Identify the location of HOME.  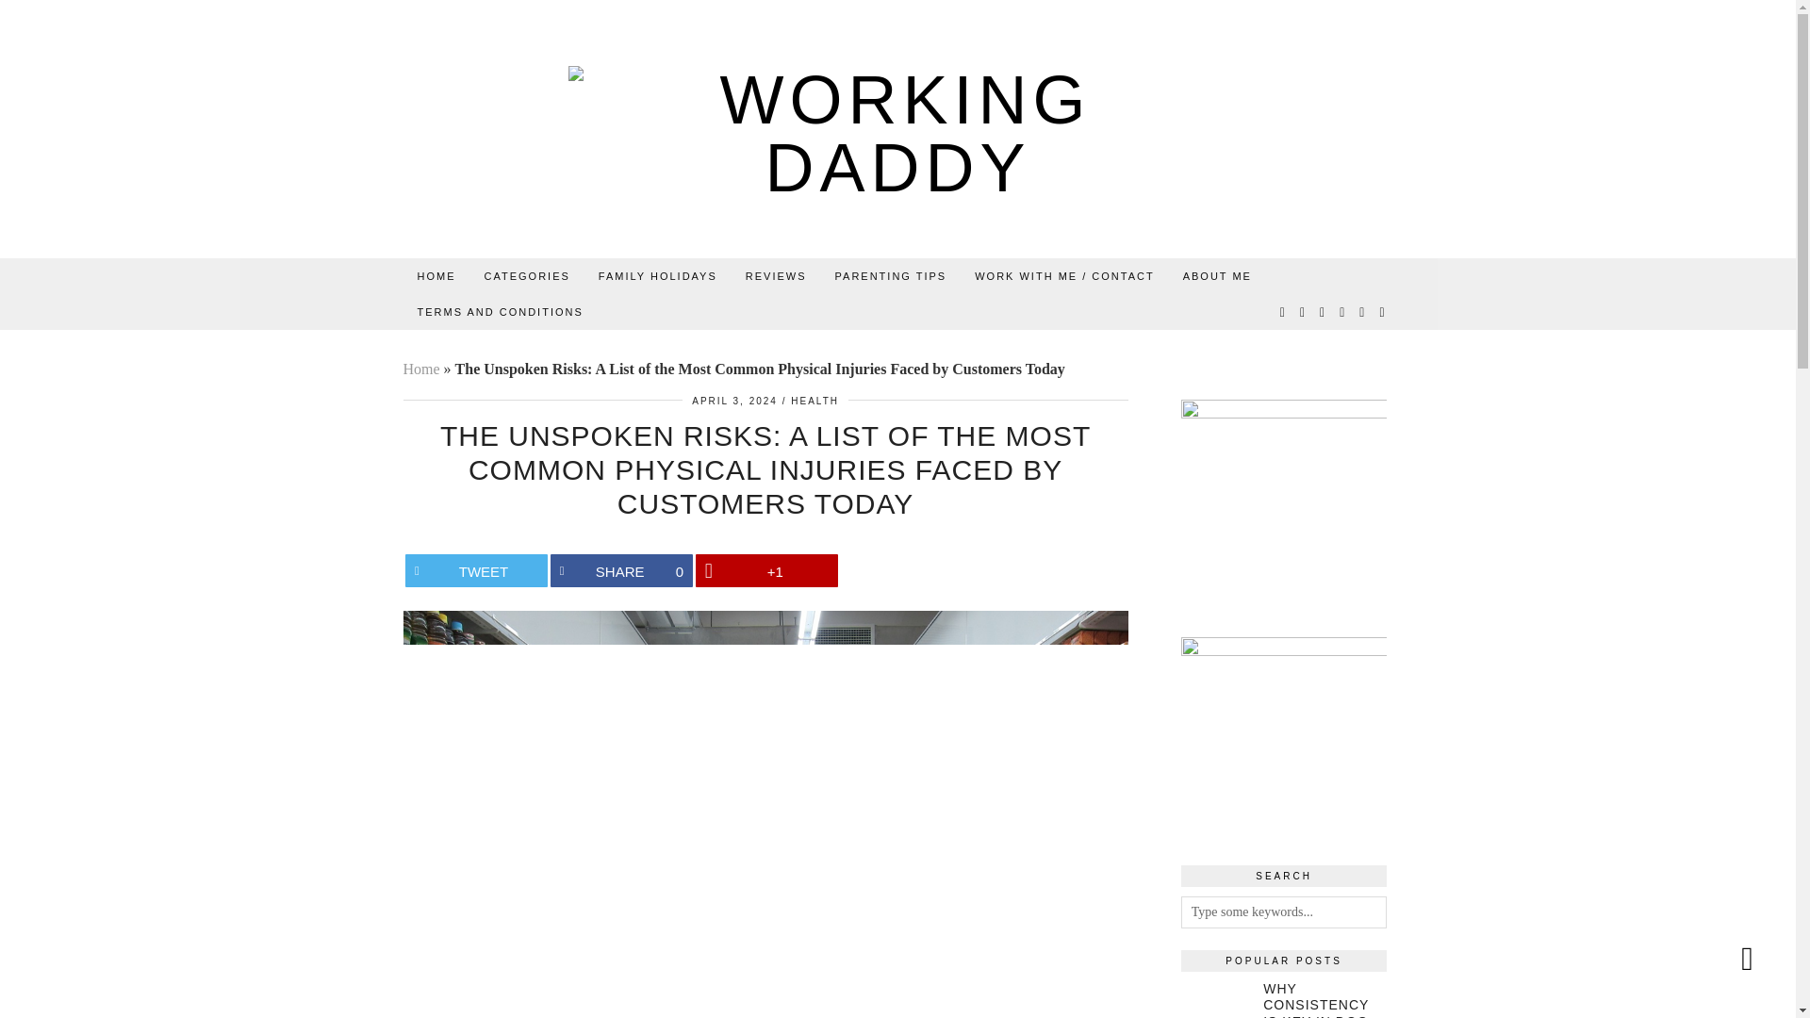
(437, 276).